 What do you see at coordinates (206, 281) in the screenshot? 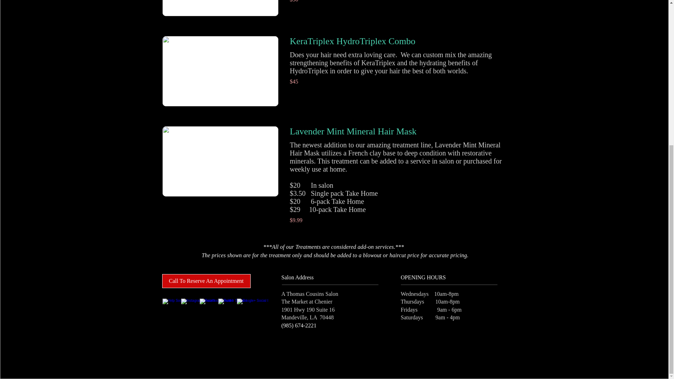
I see `Call To Reserve An Appointment` at bounding box center [206, 281].